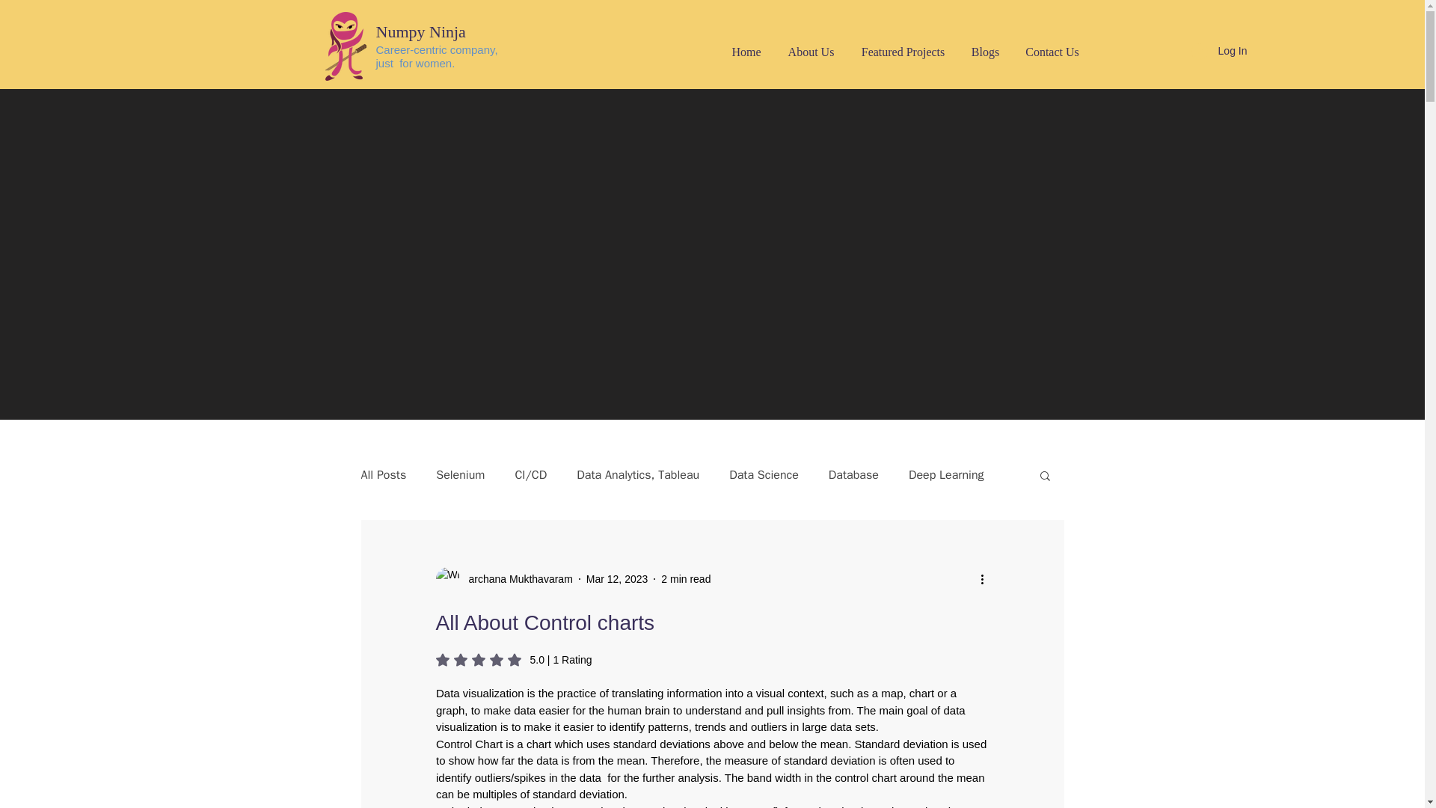  I want to click on Deep Learning, so click(946, 474).